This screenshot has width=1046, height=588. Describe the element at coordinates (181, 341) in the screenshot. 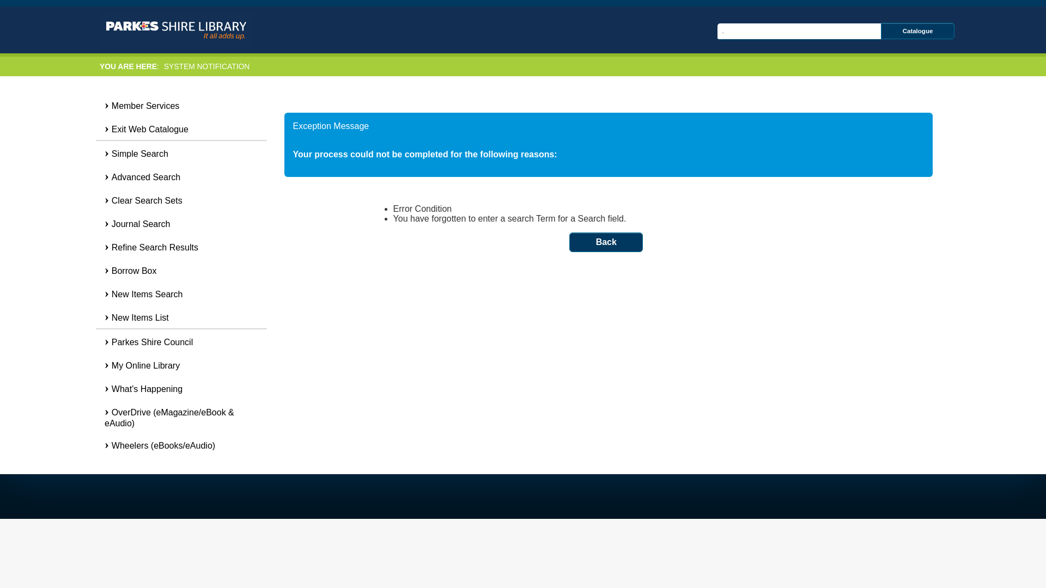

I see `Parkes Shire Council` at that location.